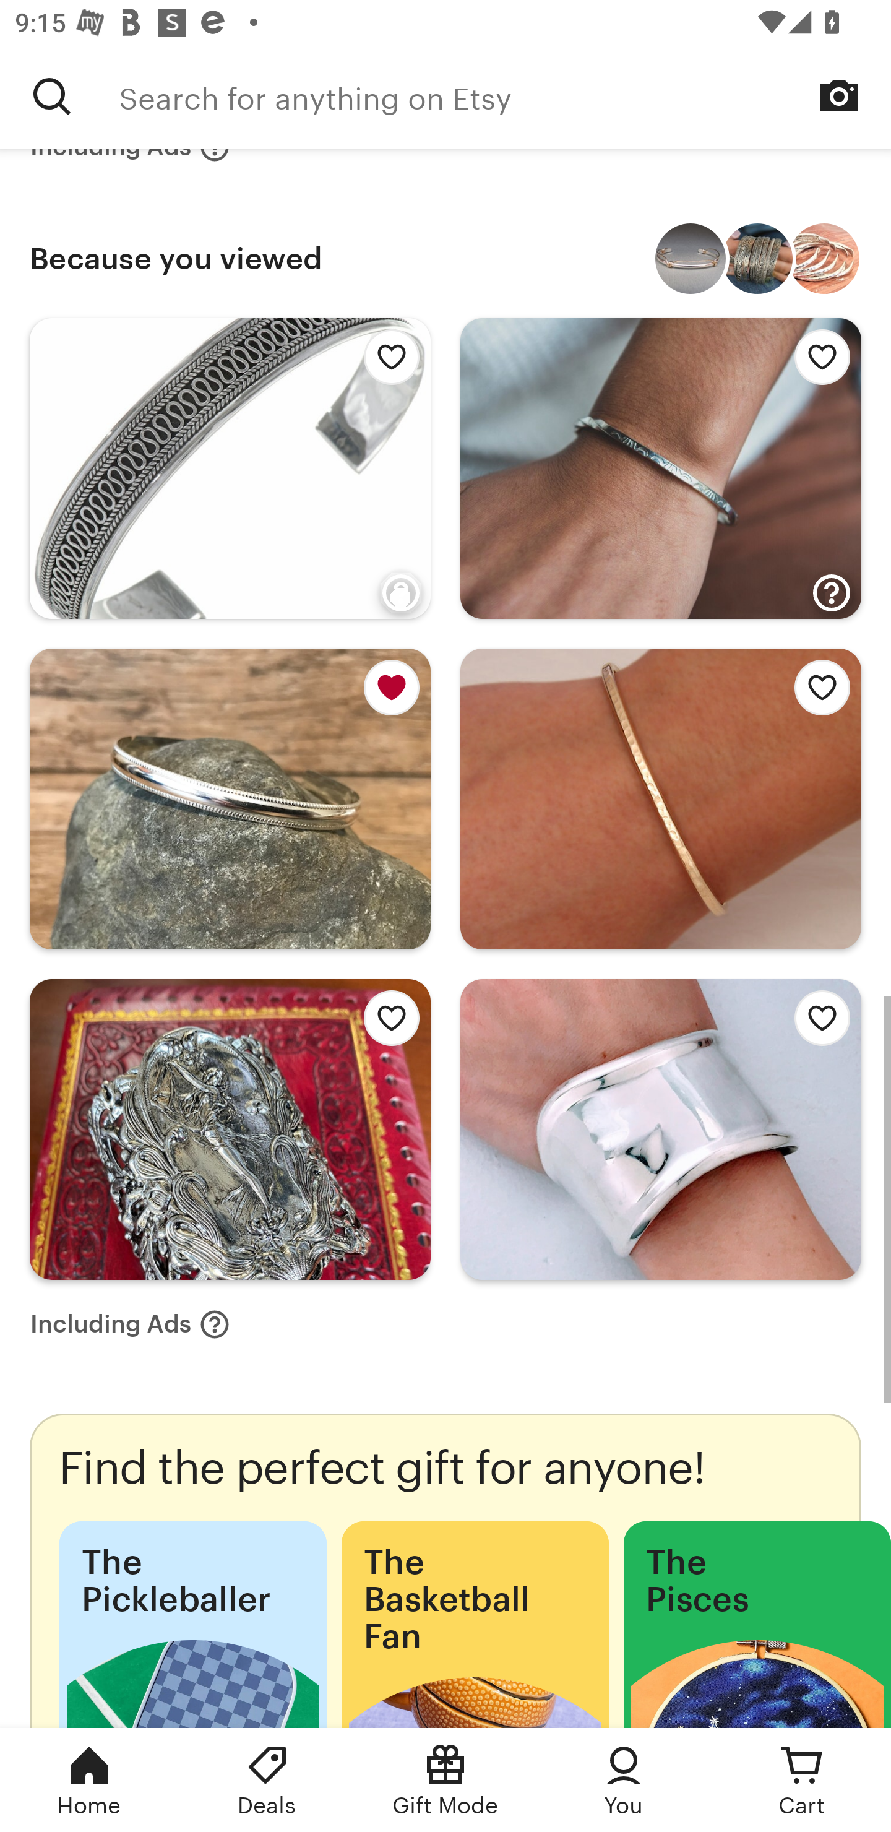  What do you see at coordinates (193, 1624) in the screenshot?
I see `The Pickleballer` at bounding box center [193, 1624].